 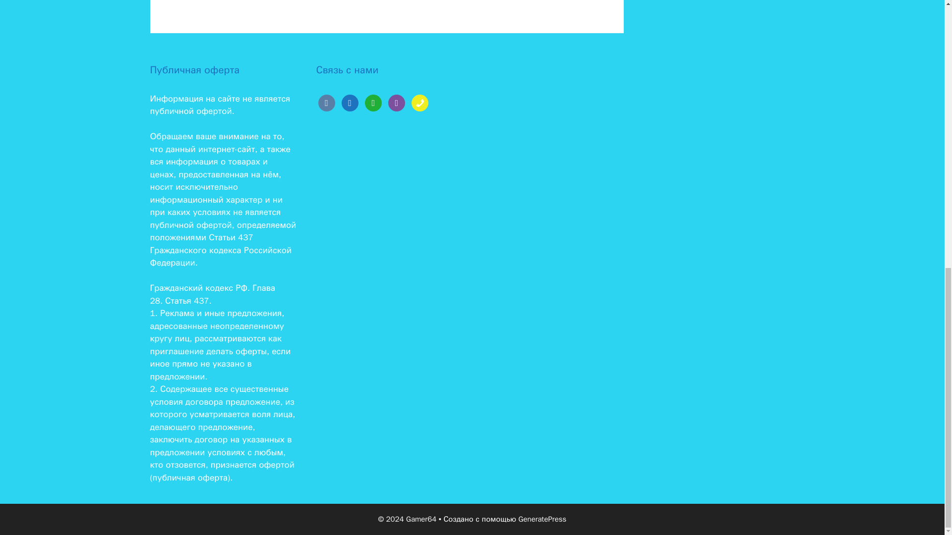 What do you see at coordinates (419, 102) in the screenshot?
I see `Default Label` at bounding box center [419, 102].